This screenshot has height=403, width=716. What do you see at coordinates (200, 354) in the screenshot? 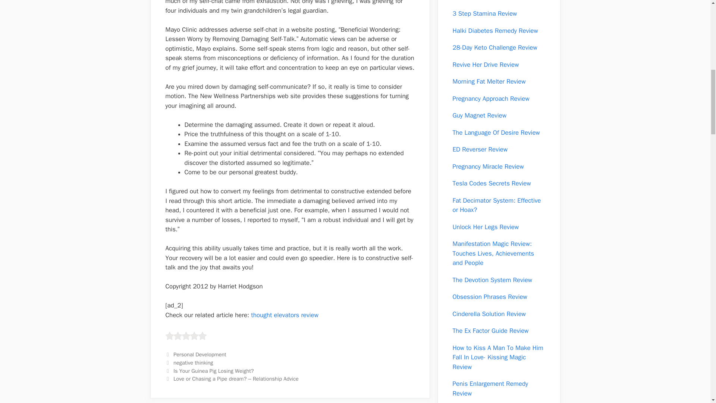
I see `Personal Development` at bounding box center [200, 354].